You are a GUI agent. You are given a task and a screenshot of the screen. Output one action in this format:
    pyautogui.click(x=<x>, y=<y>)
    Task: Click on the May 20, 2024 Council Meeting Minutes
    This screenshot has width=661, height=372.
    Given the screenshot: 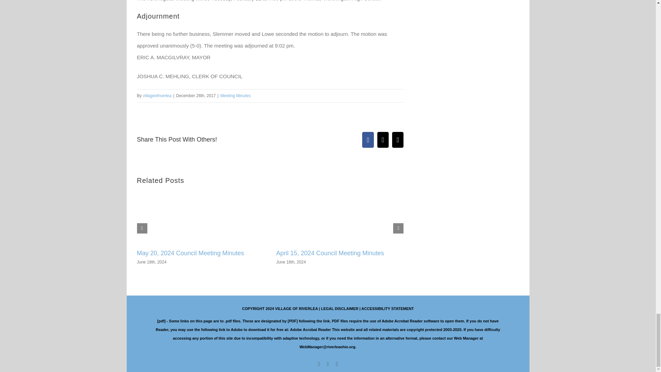 What is the action you would take?
    pyautogui.click(x=190, y=253)
    